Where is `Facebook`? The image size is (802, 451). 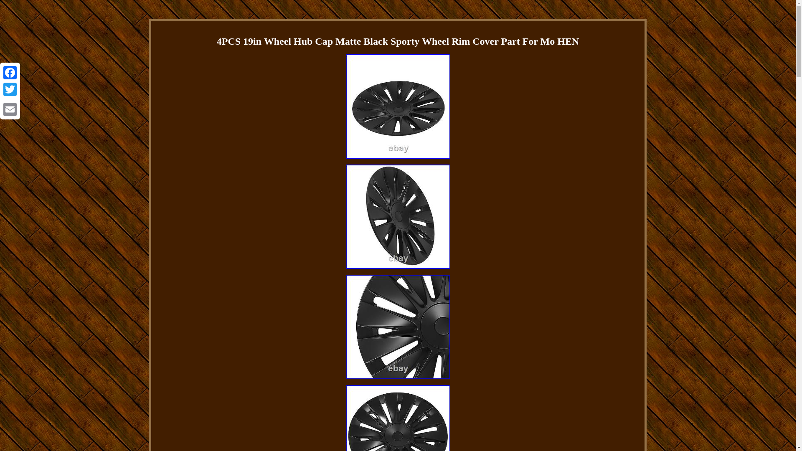 Facebook is located at coordinates (10, 73).